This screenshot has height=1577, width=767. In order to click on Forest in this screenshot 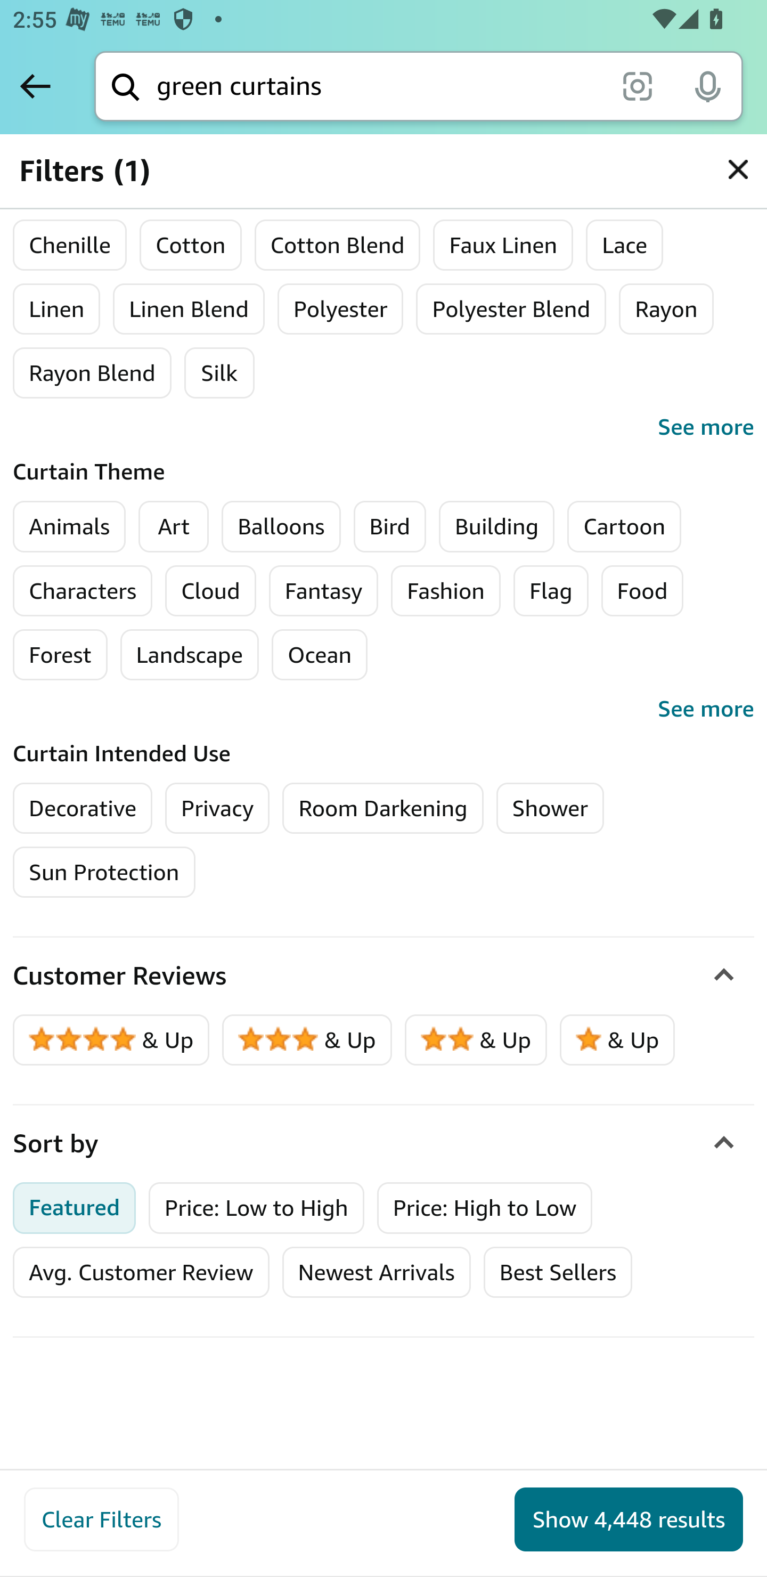, I will do `click(61, 654)`.